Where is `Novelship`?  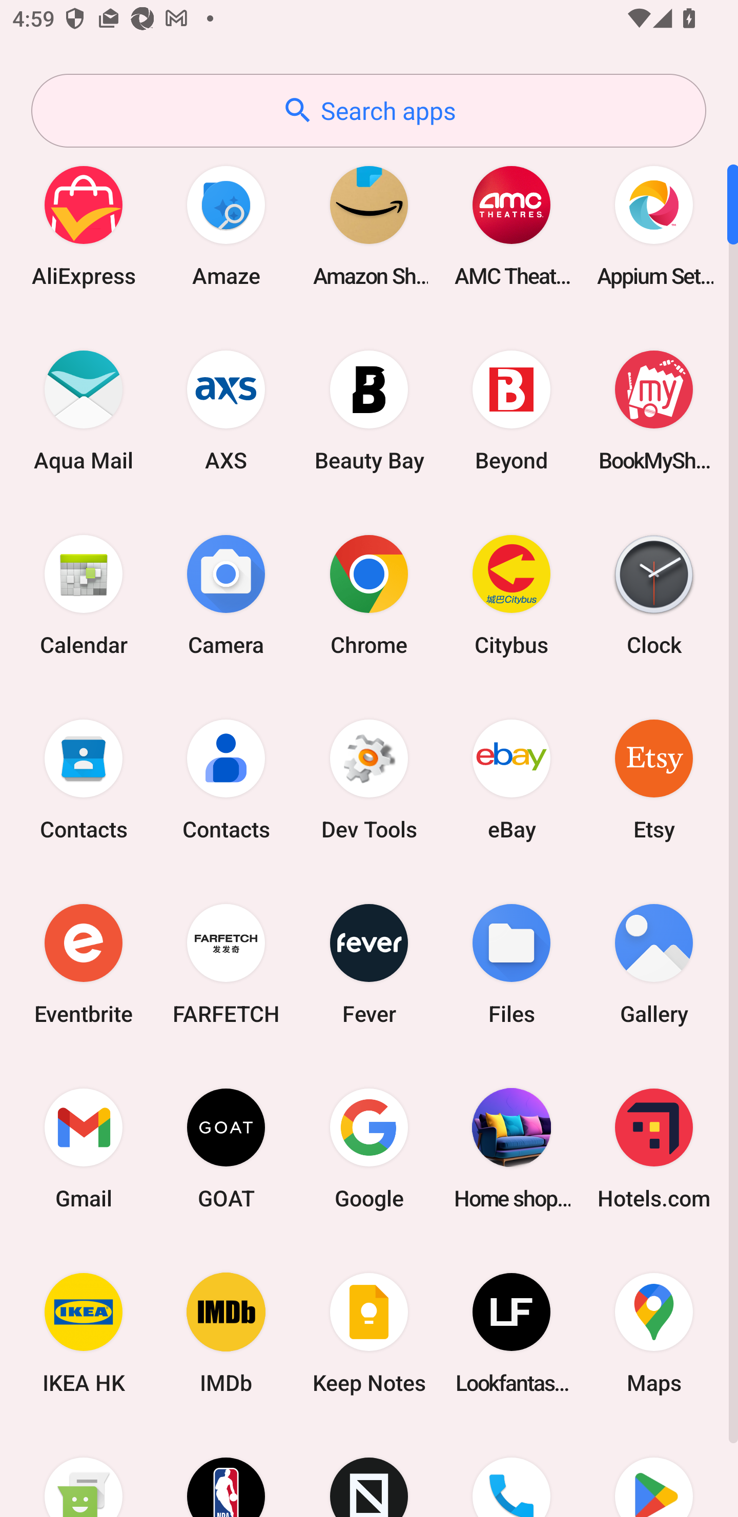 Novelship is located at coordinates (369, 1471).